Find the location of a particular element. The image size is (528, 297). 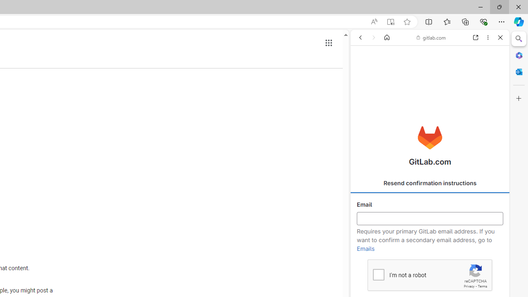

Resend confirmation instructions is located at coordinates (430, 183).